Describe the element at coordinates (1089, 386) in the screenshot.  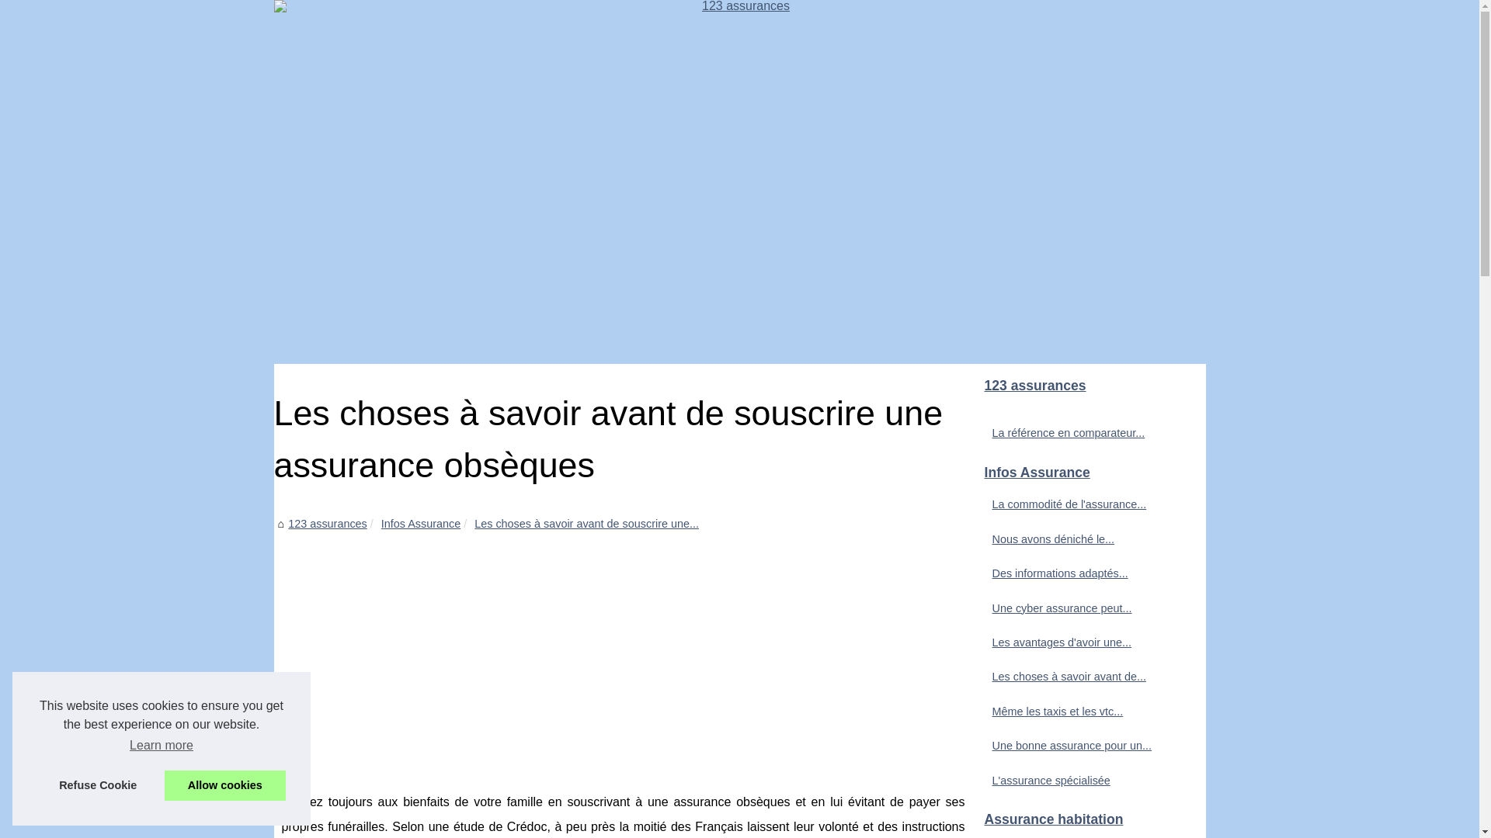
I see `123 assurances` at that location.